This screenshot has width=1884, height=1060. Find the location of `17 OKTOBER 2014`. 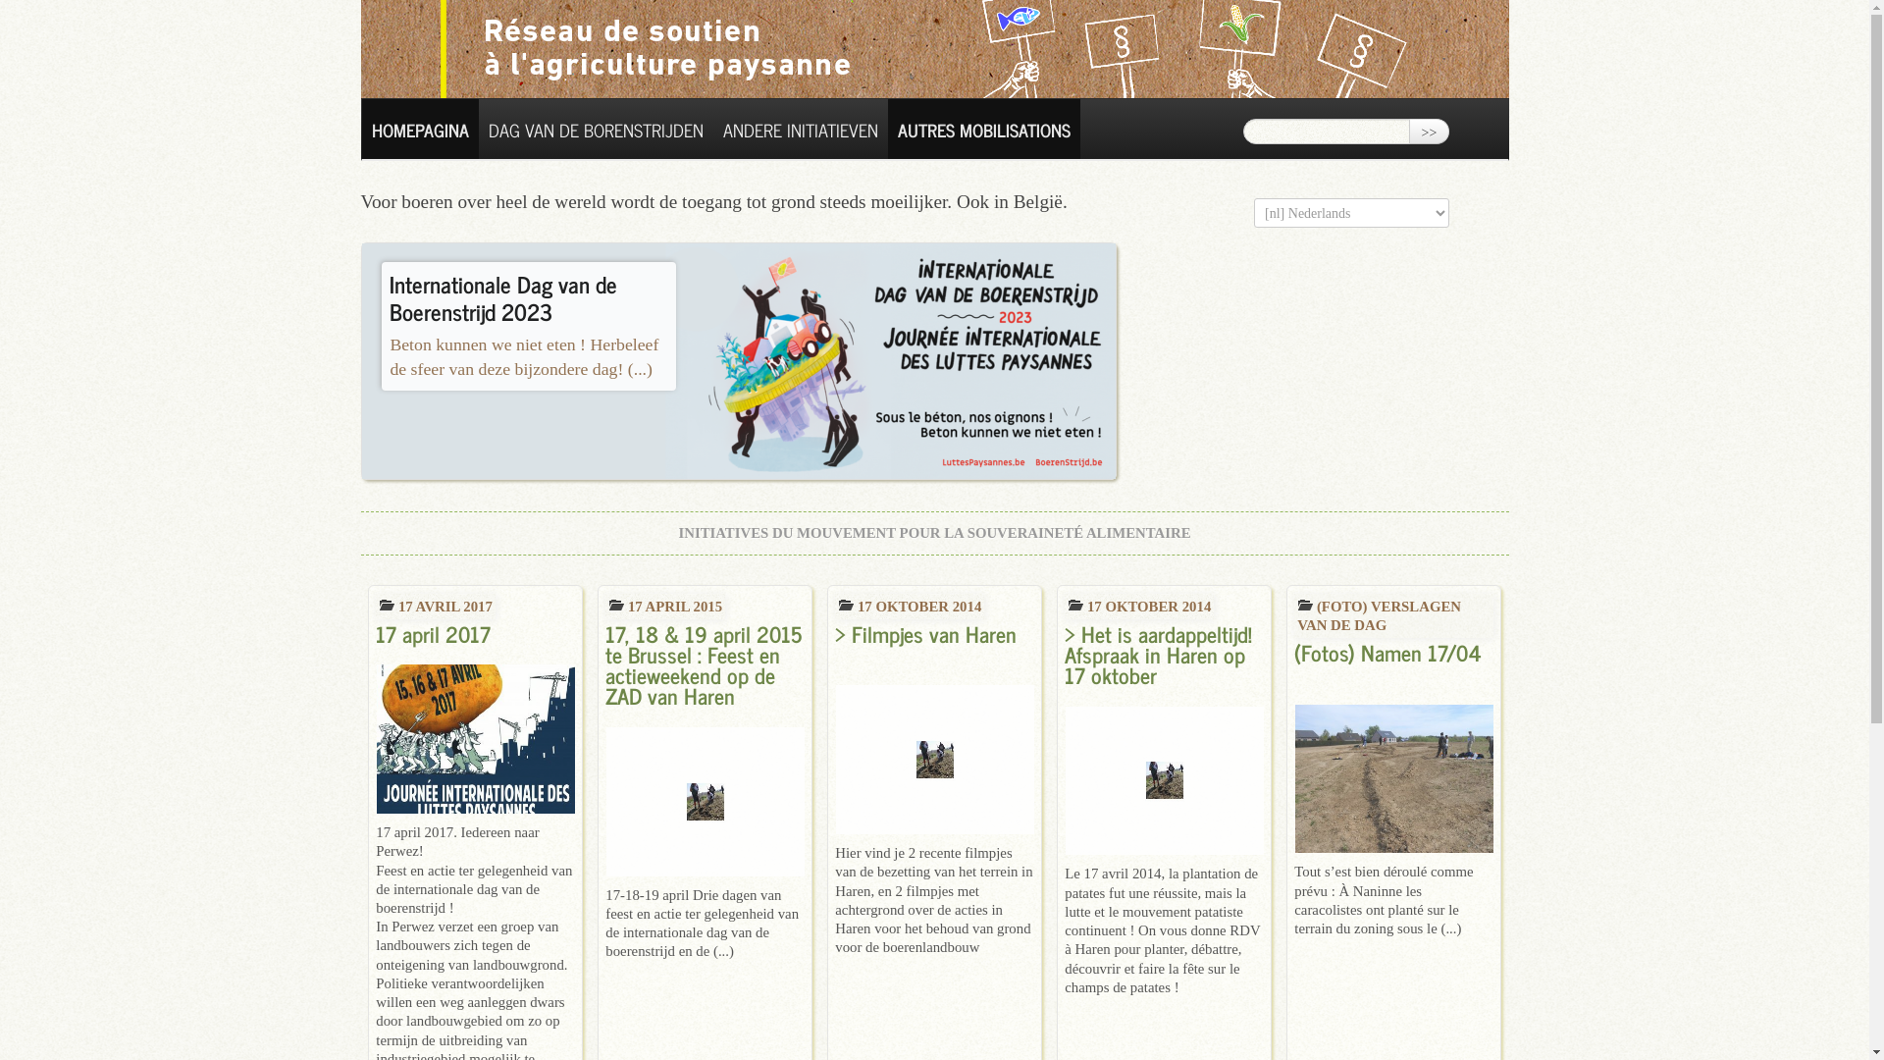

17 OKTOBER 2014 is located at coordinates (1139, 607).